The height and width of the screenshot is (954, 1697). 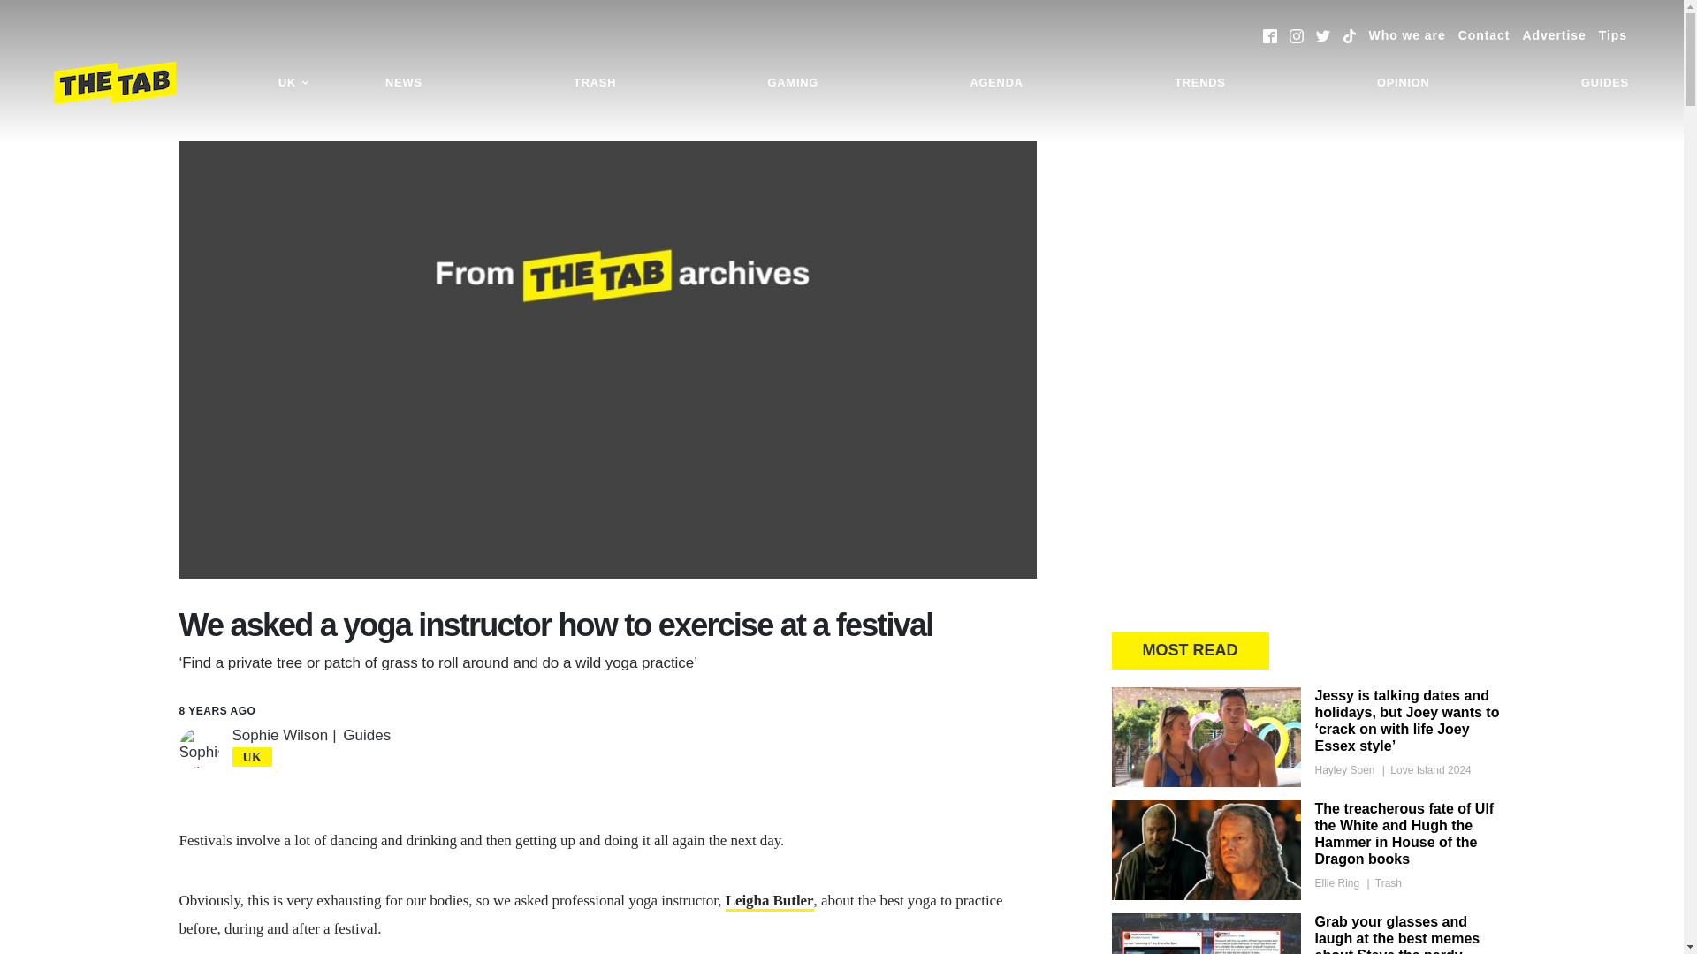 I want to click on OPINION, so click(x=1404, y=83).